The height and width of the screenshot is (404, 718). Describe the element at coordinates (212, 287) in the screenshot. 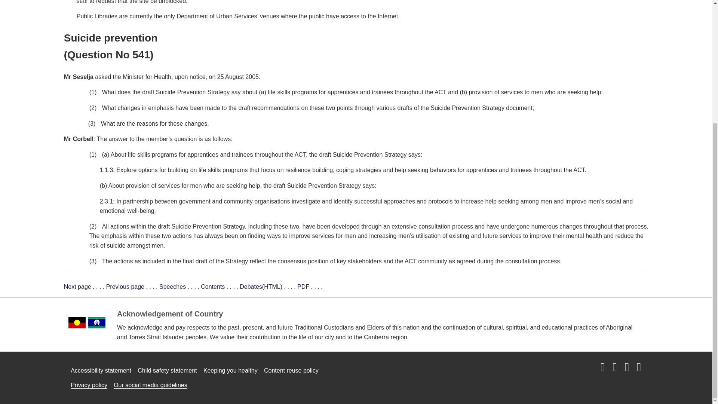

I see `Contents` at that location.